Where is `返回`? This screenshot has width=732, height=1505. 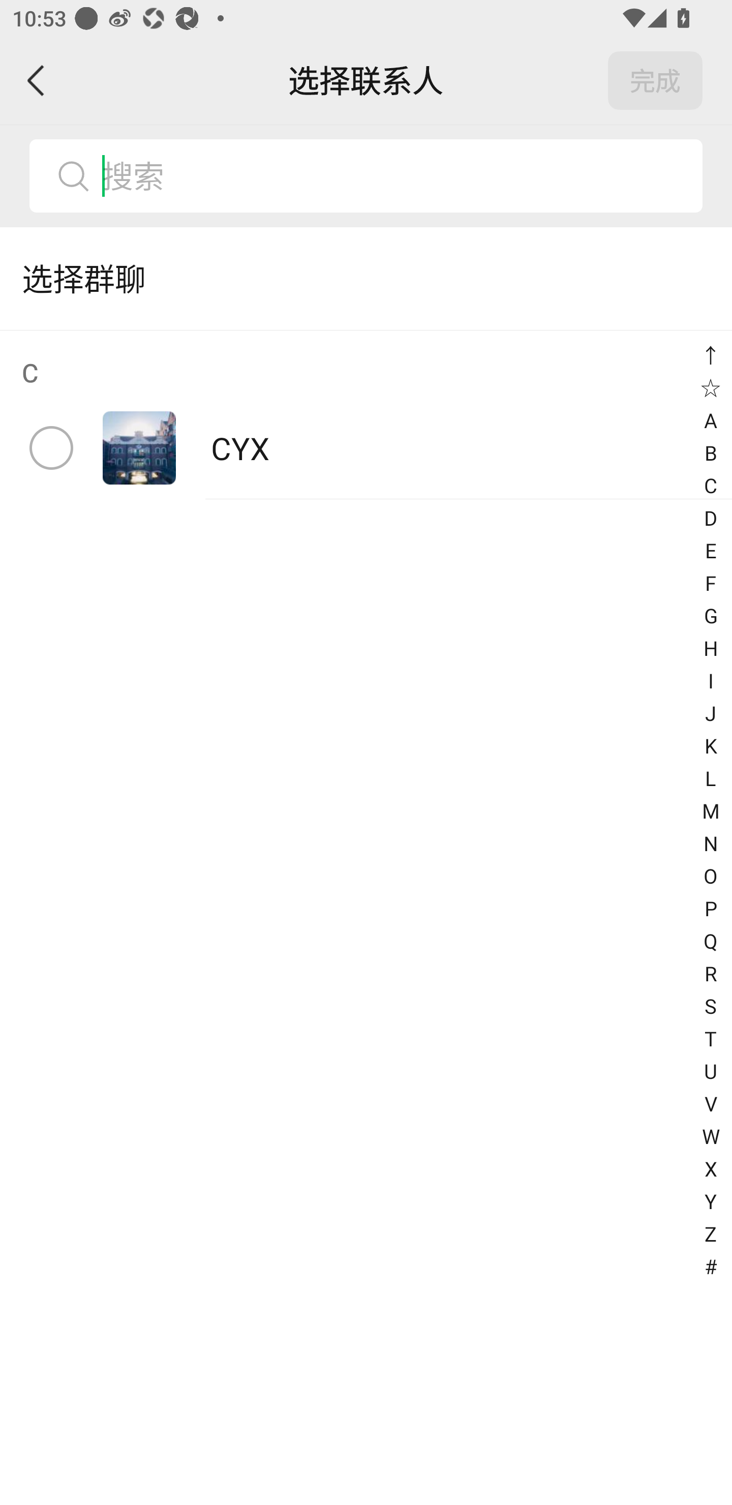
返回 is located at coordinates (37, 80).